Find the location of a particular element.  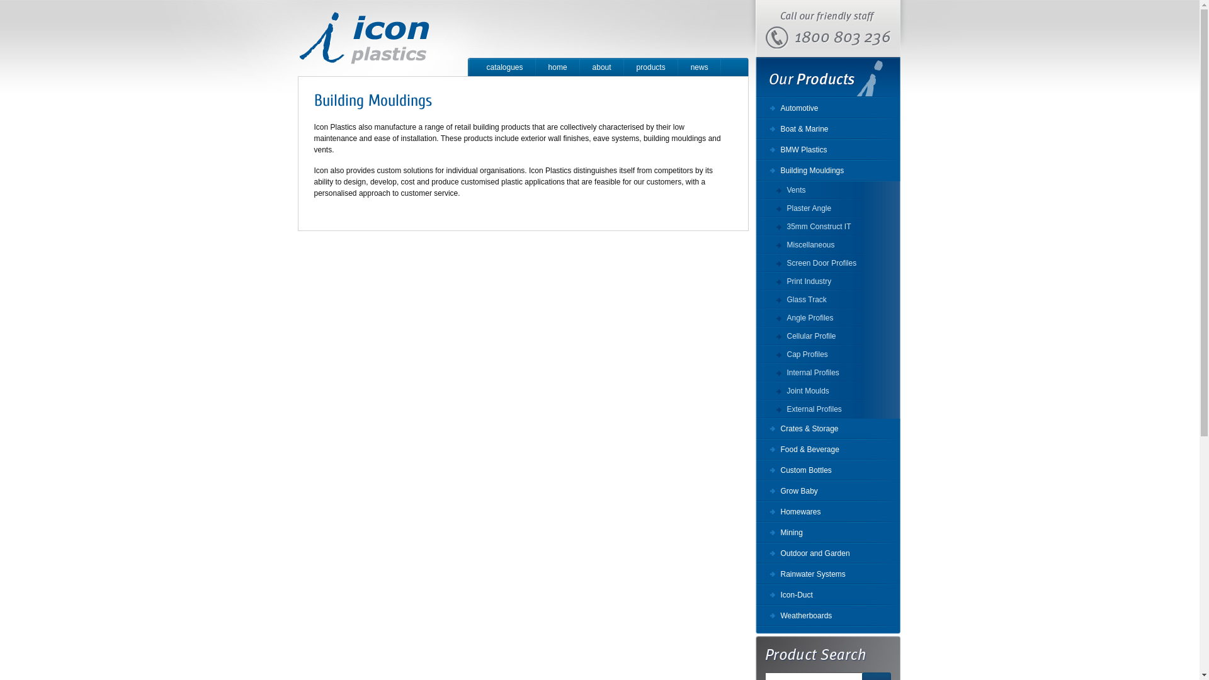

External Profiles is located at coordinates (828, 409).